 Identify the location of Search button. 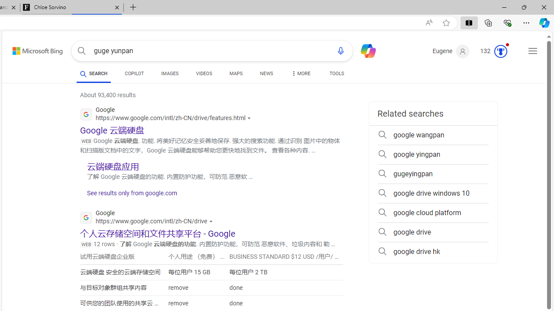
(81, 51).